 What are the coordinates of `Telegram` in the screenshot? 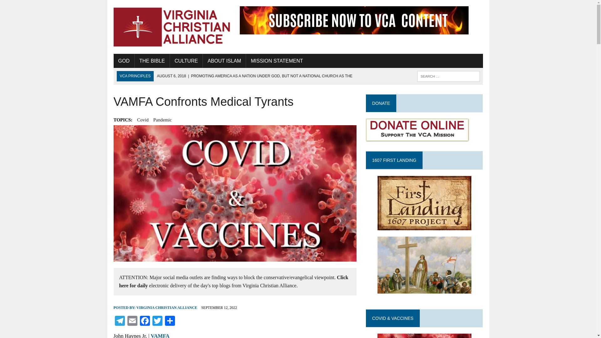 It's located at (120, 321).